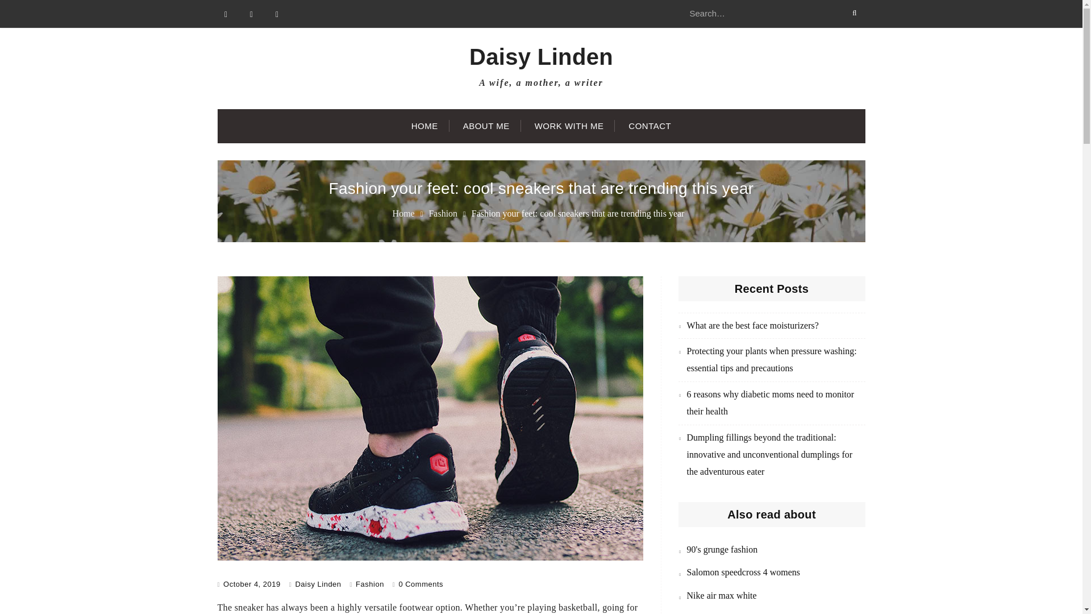  Describe the element at coordinates (226, 14) in the screenshot. I see `Facebook` at that location.